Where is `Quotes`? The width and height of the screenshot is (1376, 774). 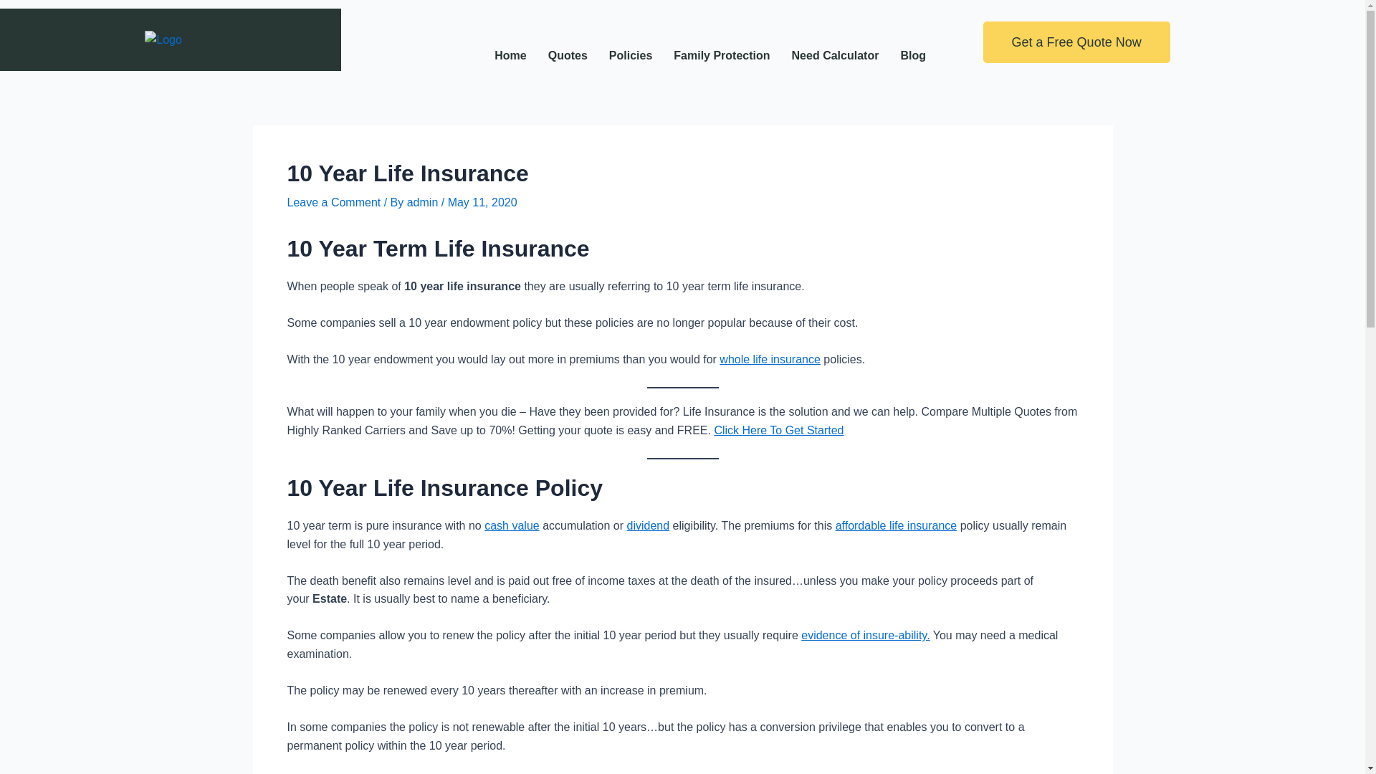 Quotes is located at coordinates (568, 56).